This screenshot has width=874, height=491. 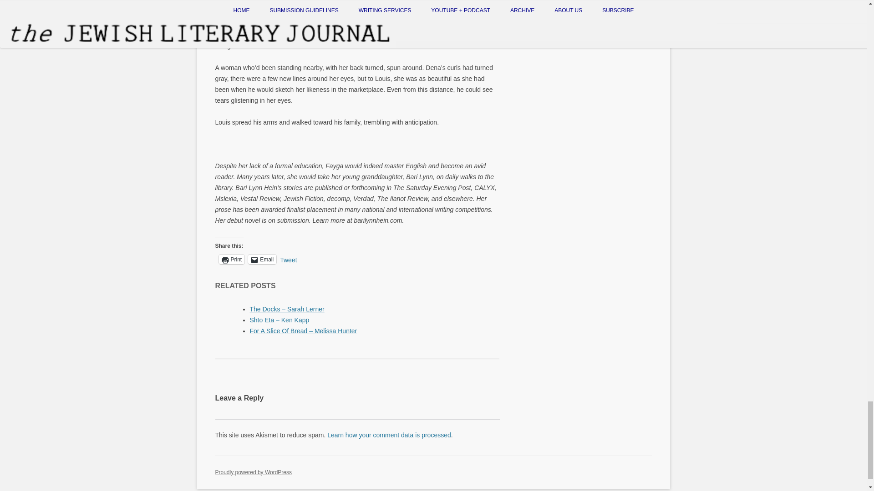 I want to click on Click to email a link to a friend, so click(x=262, y=259).